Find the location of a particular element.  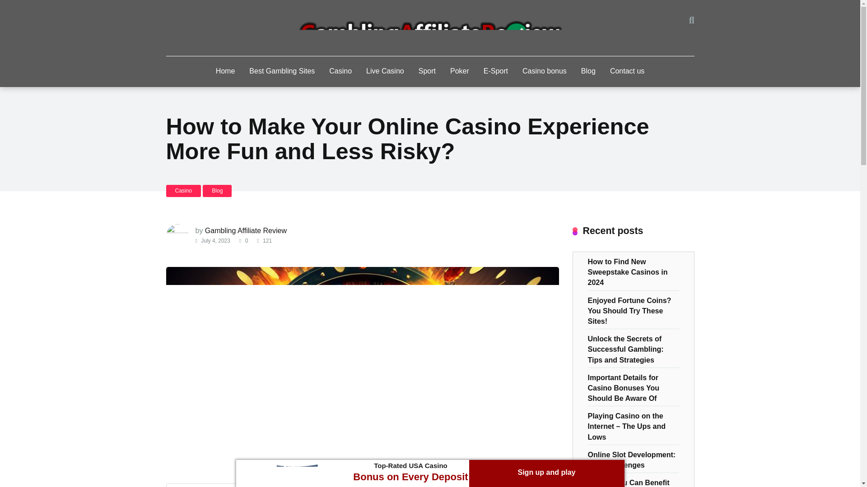

Enjoyed Fortune Coins? You Should Try These Sites! is located at coordinates (629, 310).